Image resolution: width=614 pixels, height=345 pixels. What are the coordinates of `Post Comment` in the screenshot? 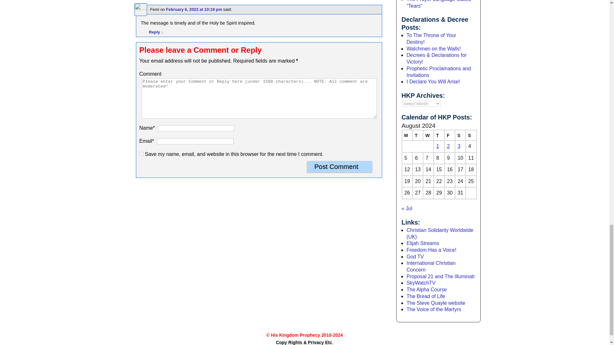 It's located at (340, 167).